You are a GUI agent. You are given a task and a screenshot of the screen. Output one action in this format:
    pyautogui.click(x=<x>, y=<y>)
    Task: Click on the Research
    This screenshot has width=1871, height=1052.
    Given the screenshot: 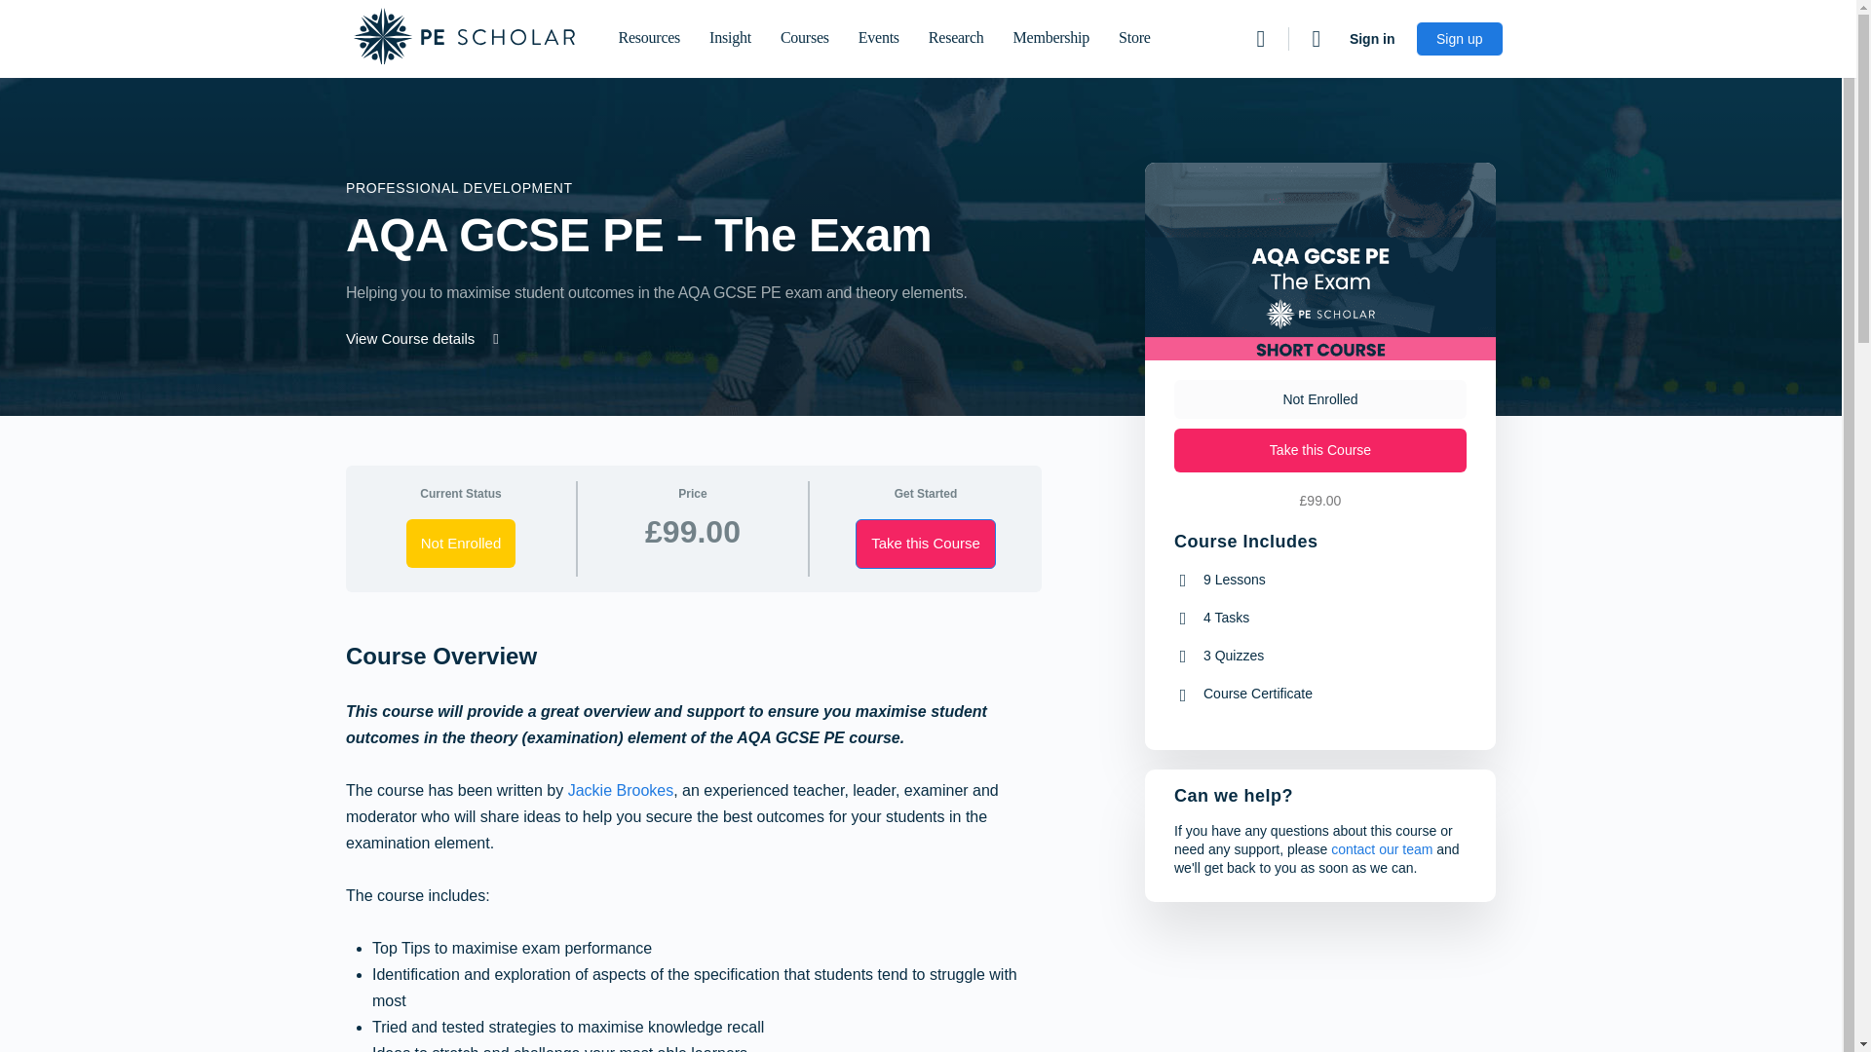 What is the action you would take?
    pyautogui.click(x=955, y=39)
    